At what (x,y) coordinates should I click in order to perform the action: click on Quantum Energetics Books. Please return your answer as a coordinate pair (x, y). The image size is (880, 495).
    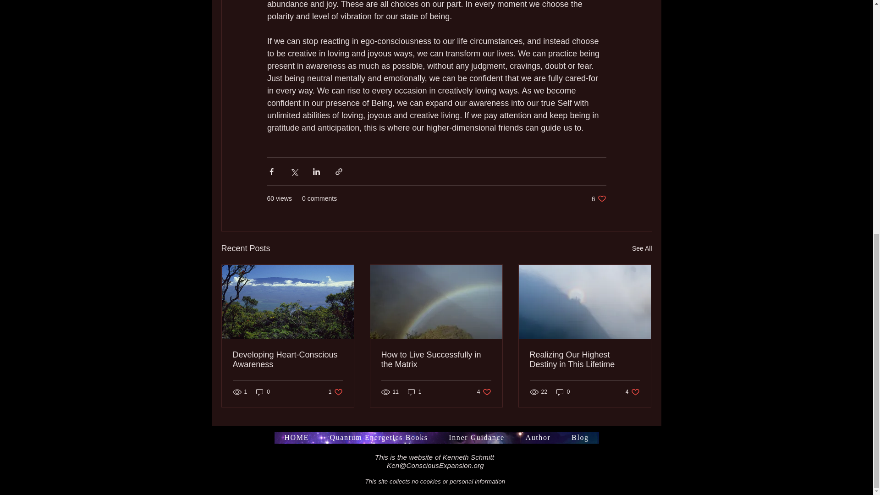
    Looking at the image, I should click on (487, 425).